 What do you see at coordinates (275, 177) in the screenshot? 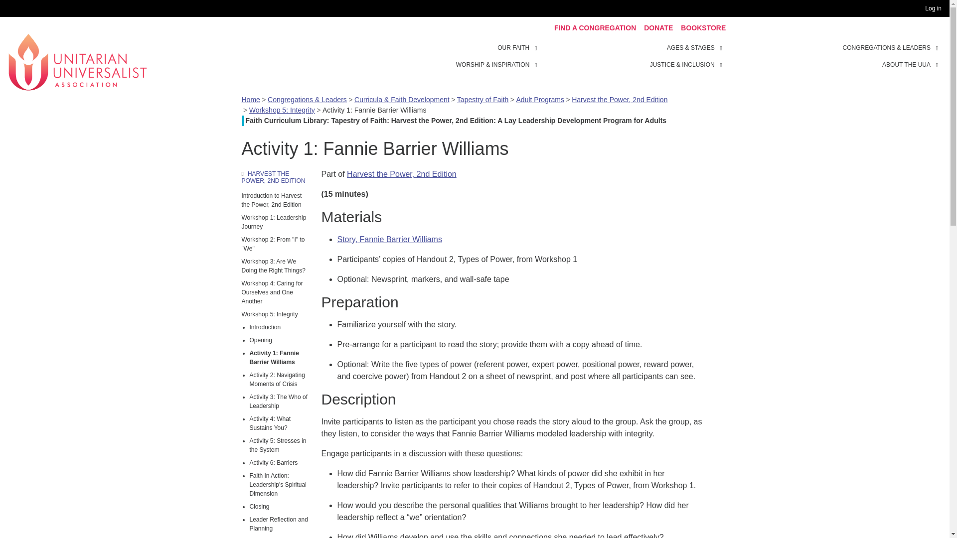
I see `Go up this menu` at bounding box center [275, 177].